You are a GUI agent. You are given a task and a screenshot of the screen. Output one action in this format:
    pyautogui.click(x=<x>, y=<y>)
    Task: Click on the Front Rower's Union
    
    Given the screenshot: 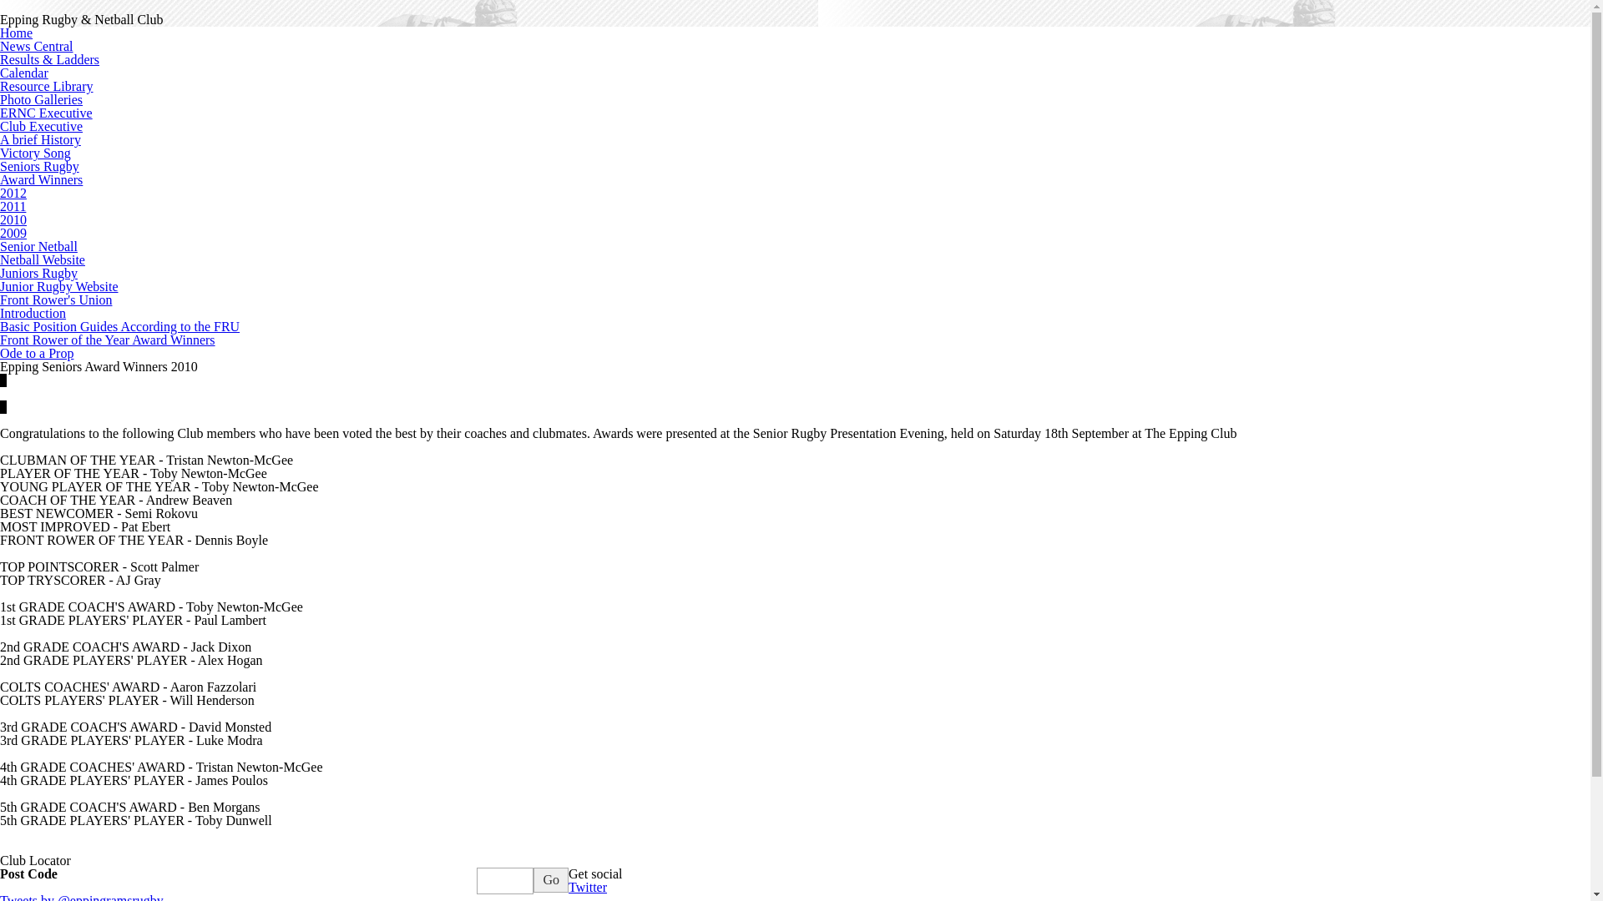 What is the action you would take?
    pyautogui.click(x=56, y=300)
    